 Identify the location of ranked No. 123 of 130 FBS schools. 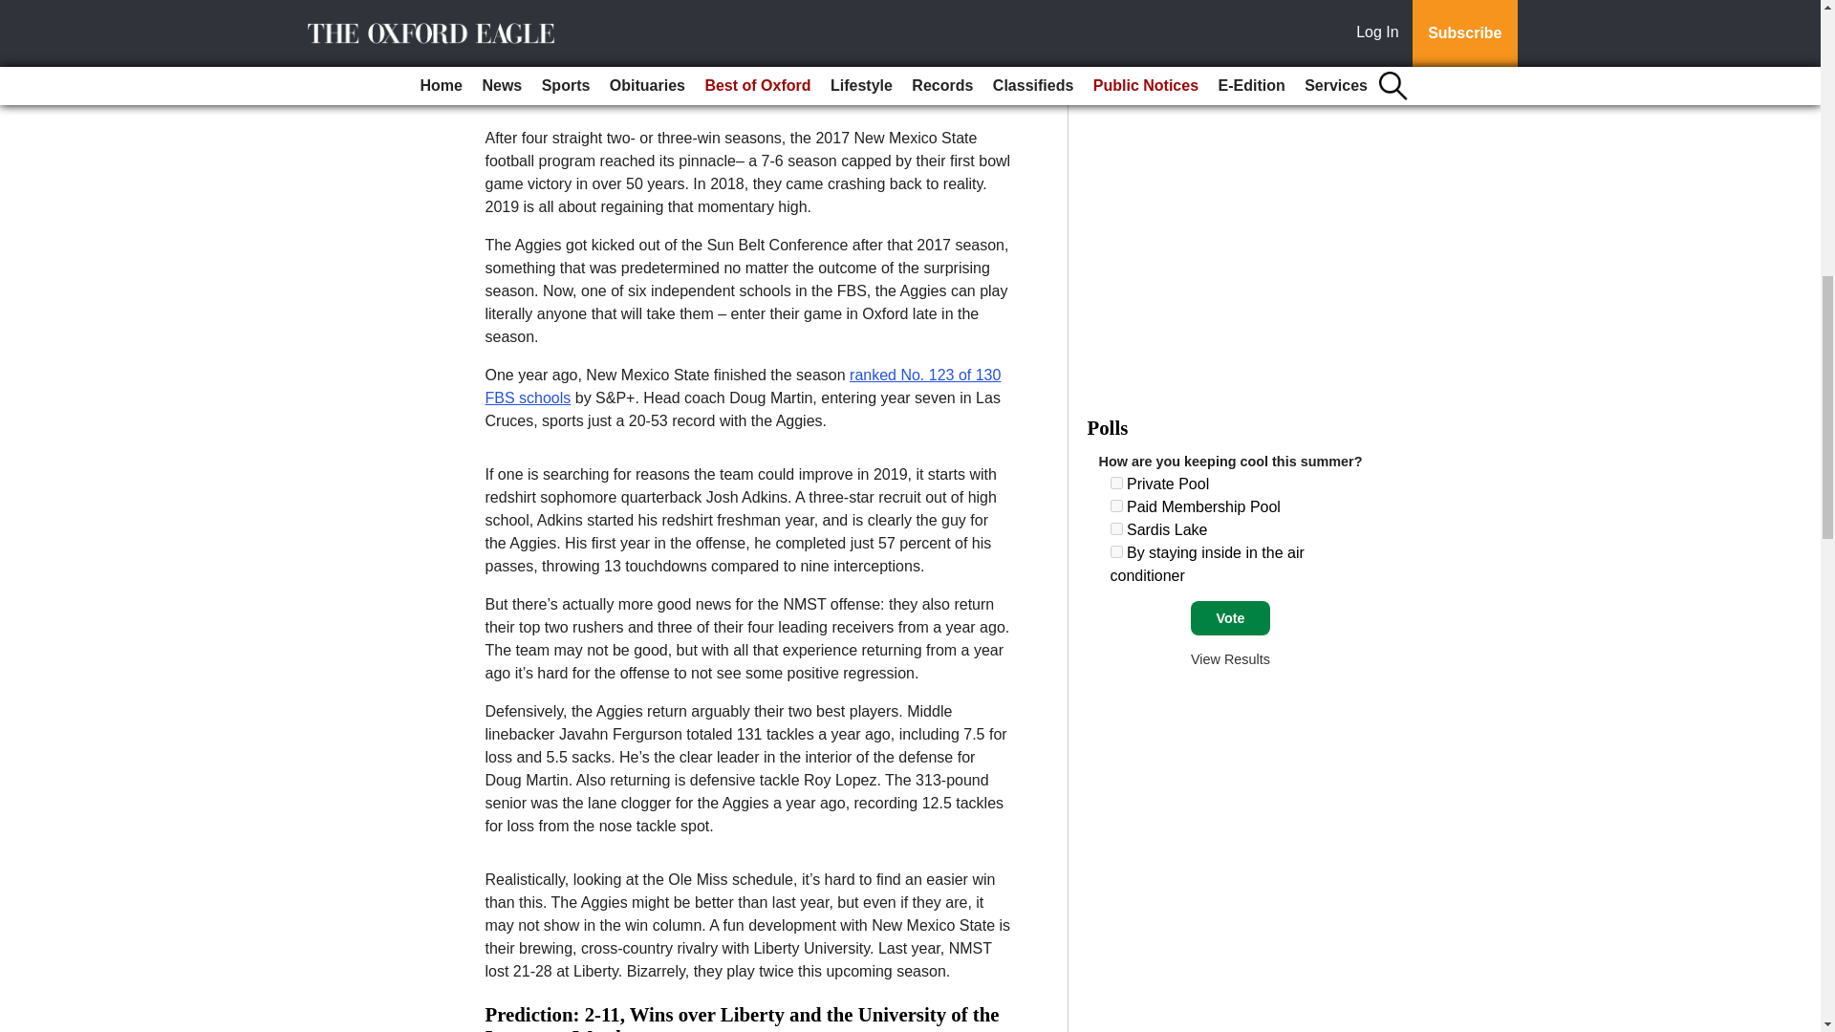
(744, 386).